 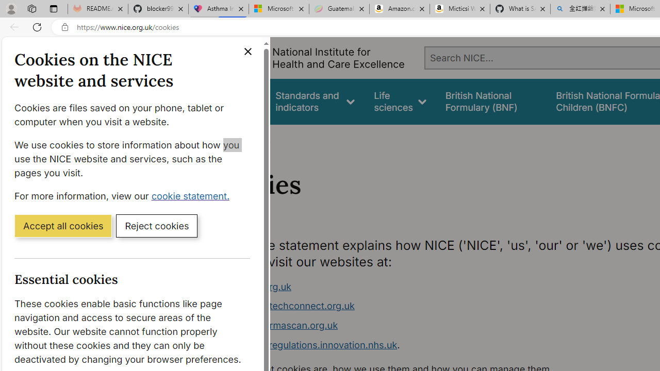 I want to click on cookie statement. (Opens in a new window), so click(x=193, y=195).